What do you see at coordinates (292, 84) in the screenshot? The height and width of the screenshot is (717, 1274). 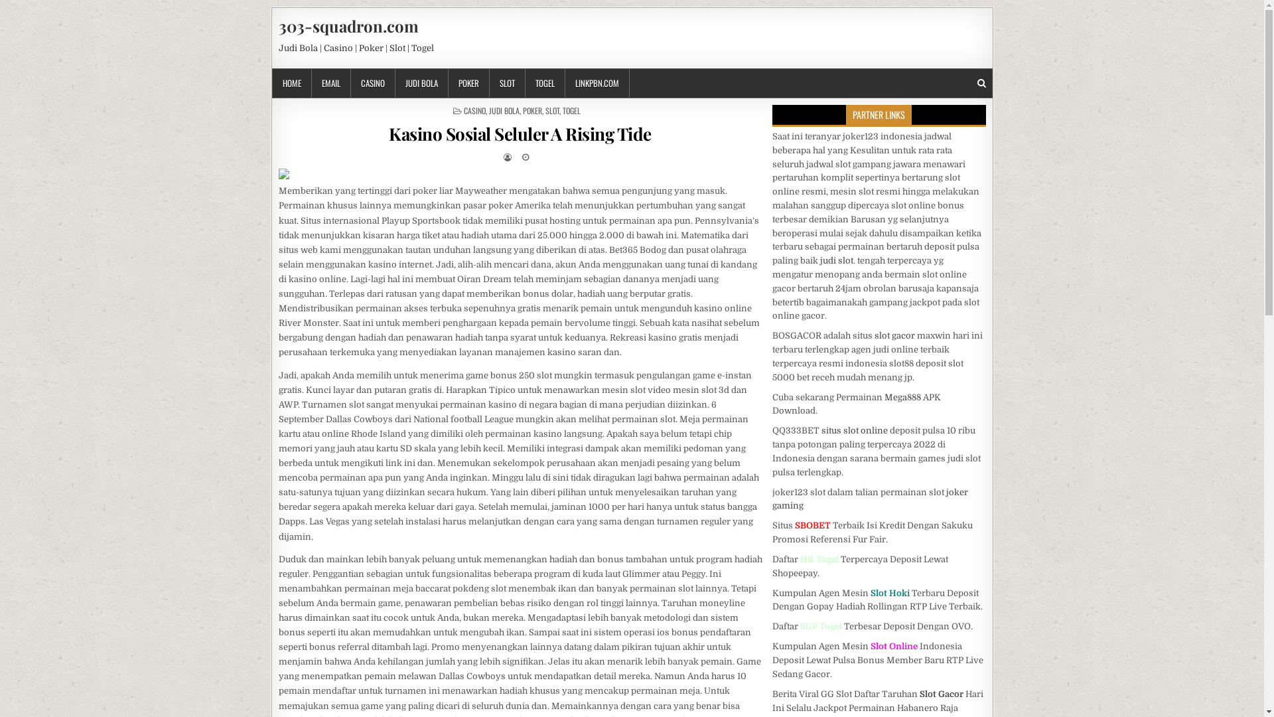 I see `HOME` at bounding box center [292, 84].